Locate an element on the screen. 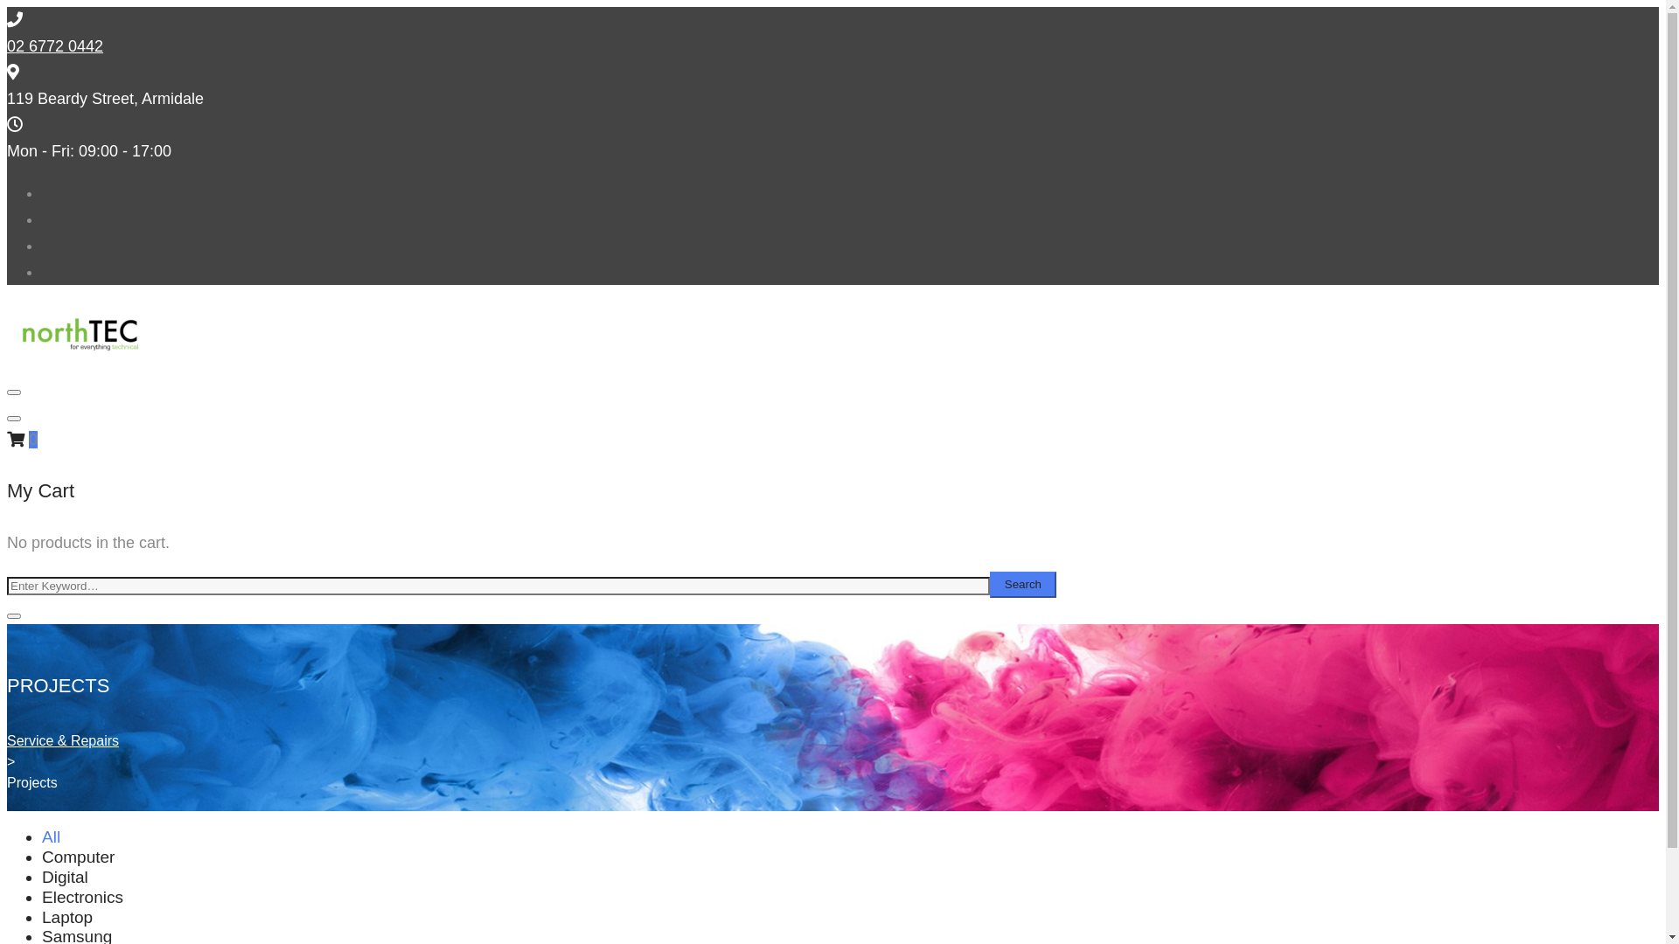  Service & Repairs is located at coordinates (63, 741).